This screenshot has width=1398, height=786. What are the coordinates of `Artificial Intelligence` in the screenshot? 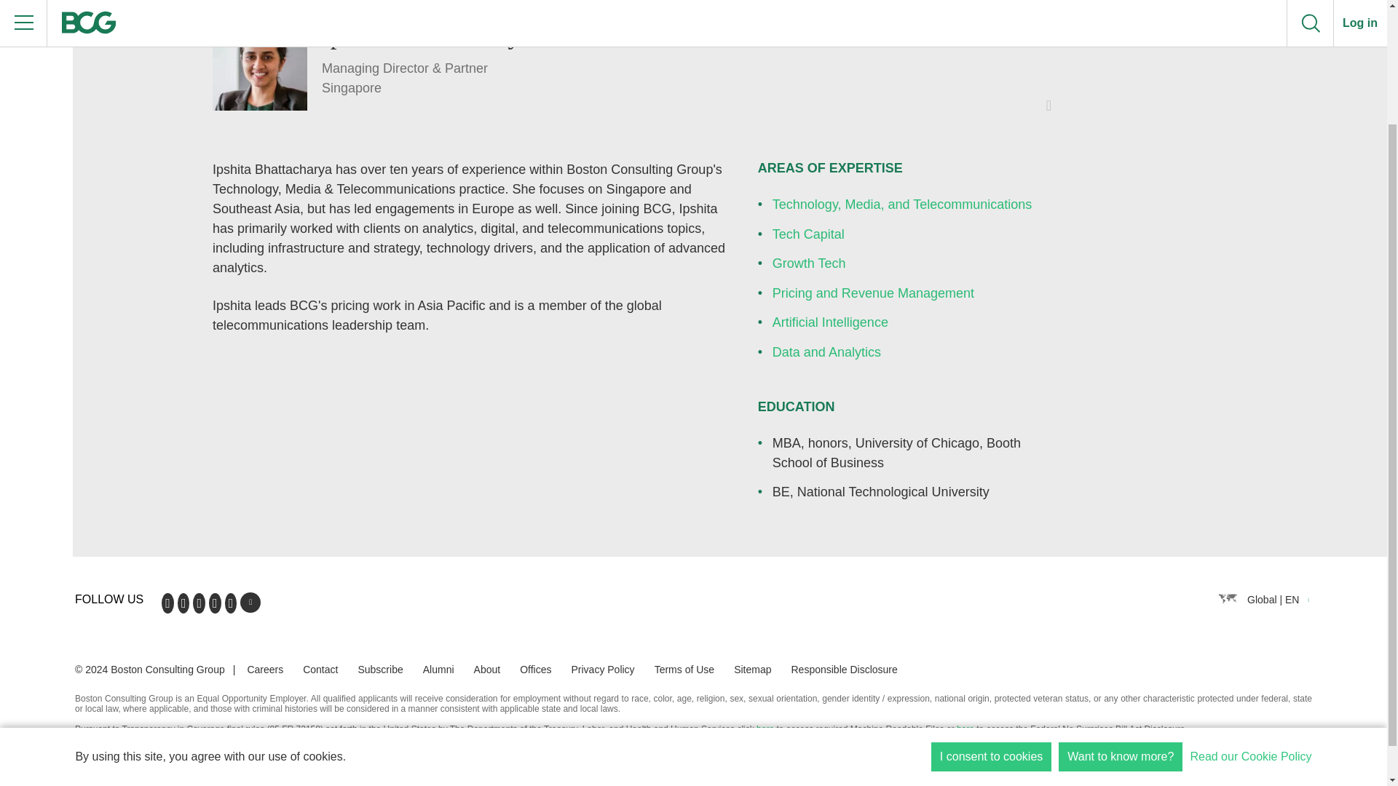 It's located at (830, 322).